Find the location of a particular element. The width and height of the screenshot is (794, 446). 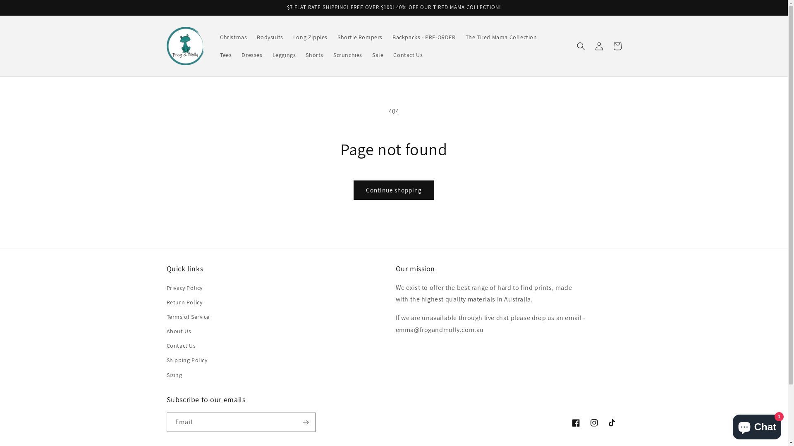

Scrunchies is located at coordinates (348, 55).